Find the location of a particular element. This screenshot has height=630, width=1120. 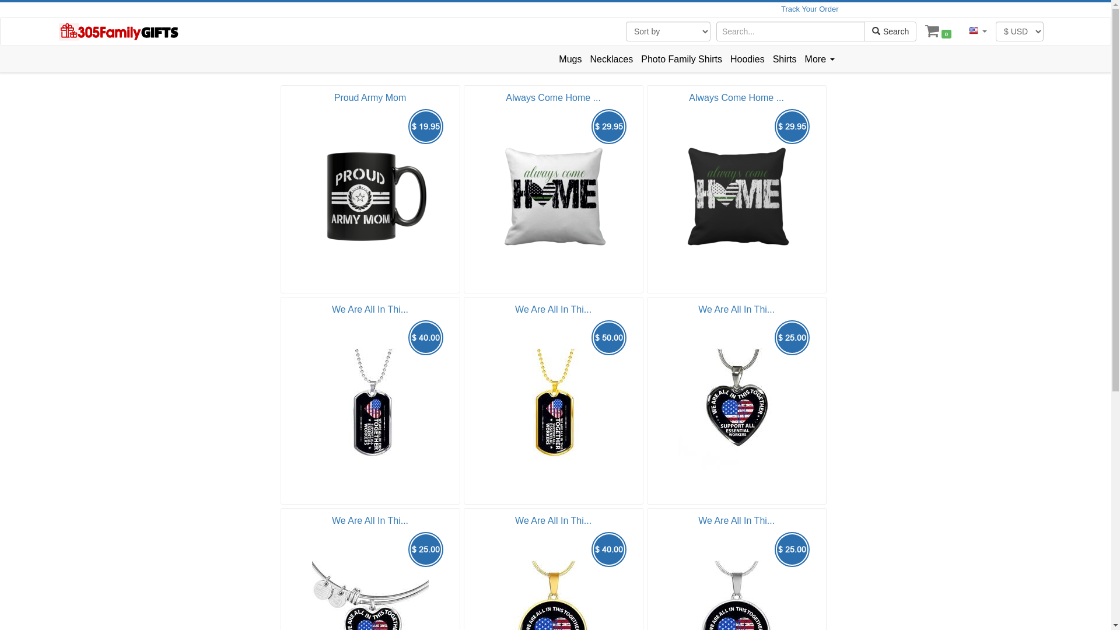

Always Come Home ... is located at coordinates (553, 98).